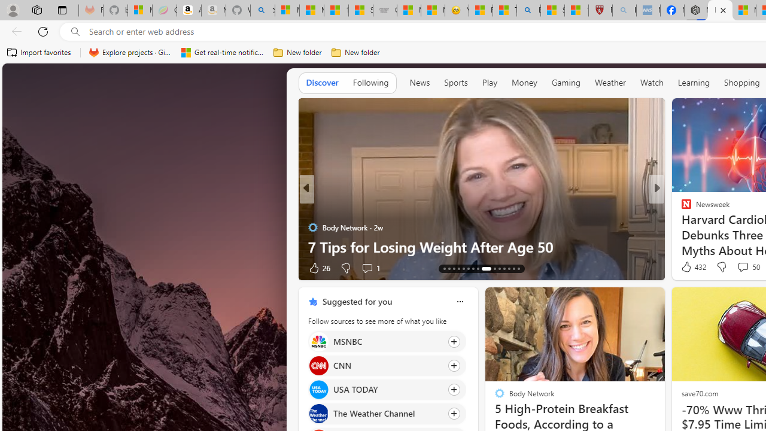 The height and width of the screenshot is (431, 766). I want to click on Body Network, so click(312, 227).